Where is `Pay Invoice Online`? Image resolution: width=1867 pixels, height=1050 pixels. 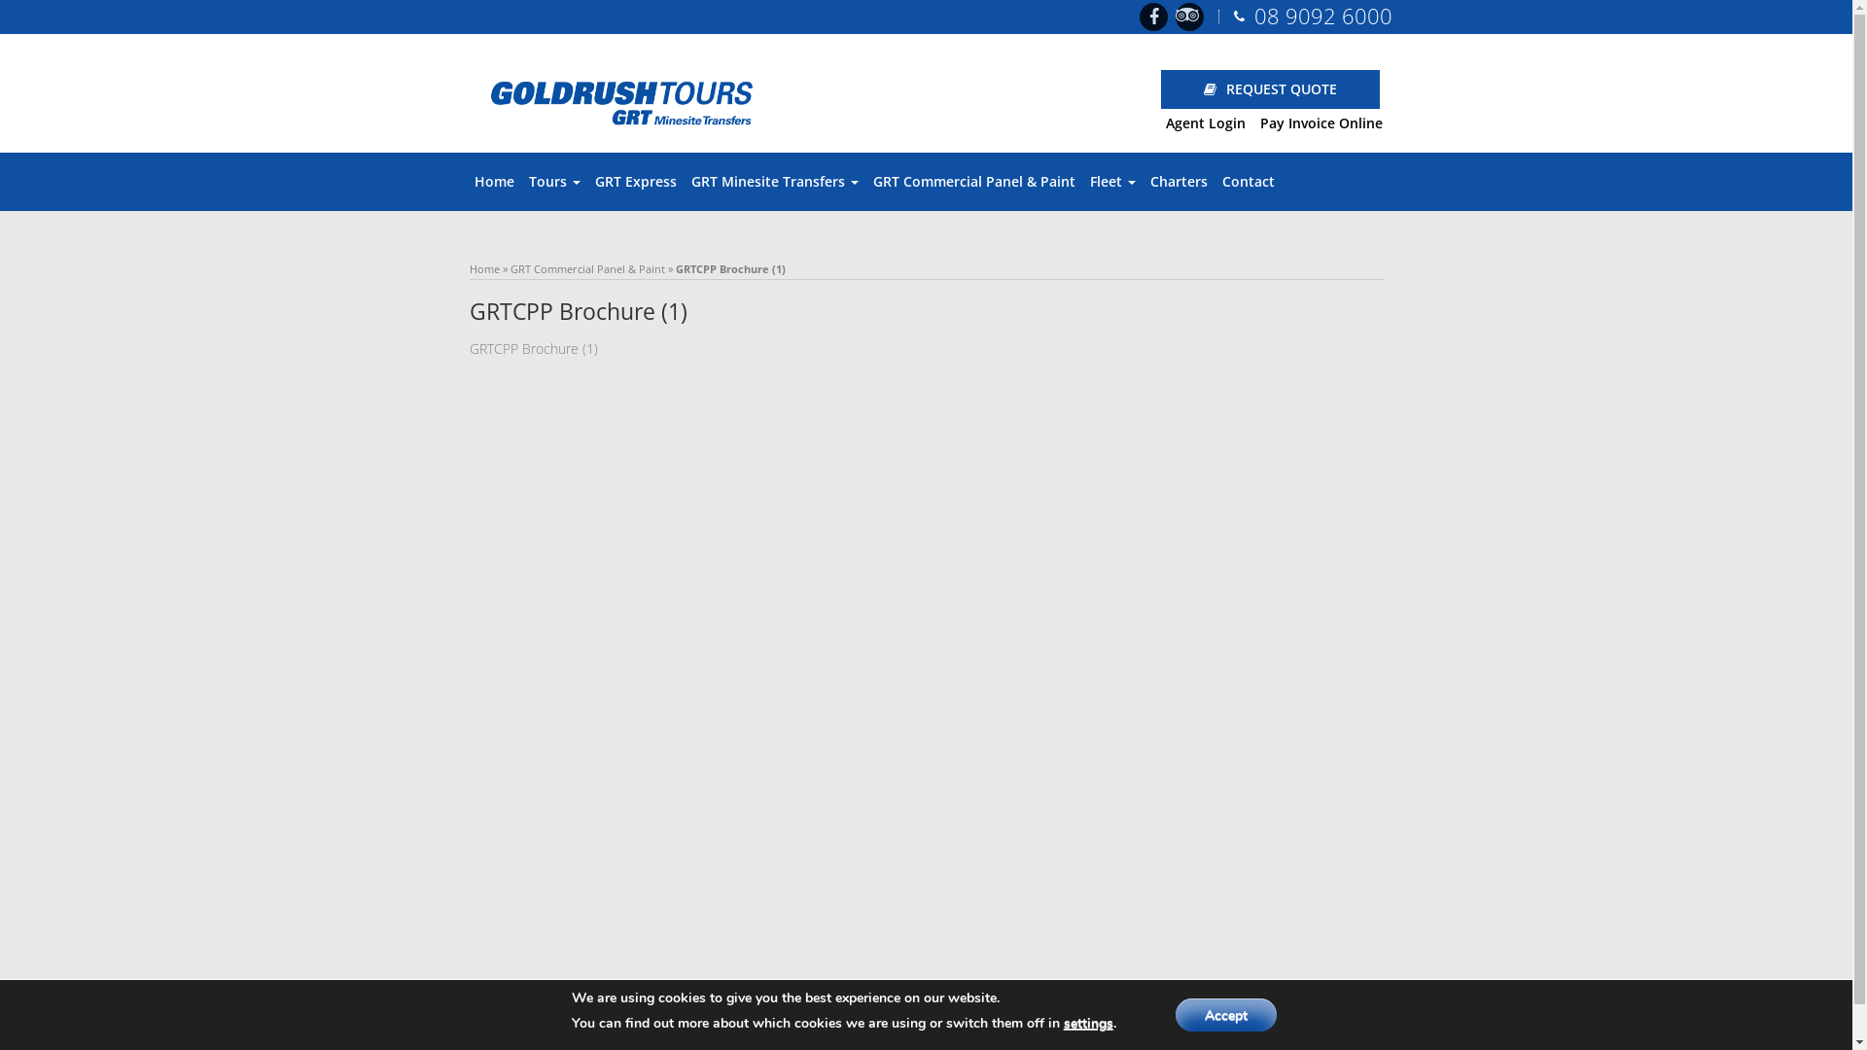 Pay Invoice Online is located at coordinates (1321, 123).